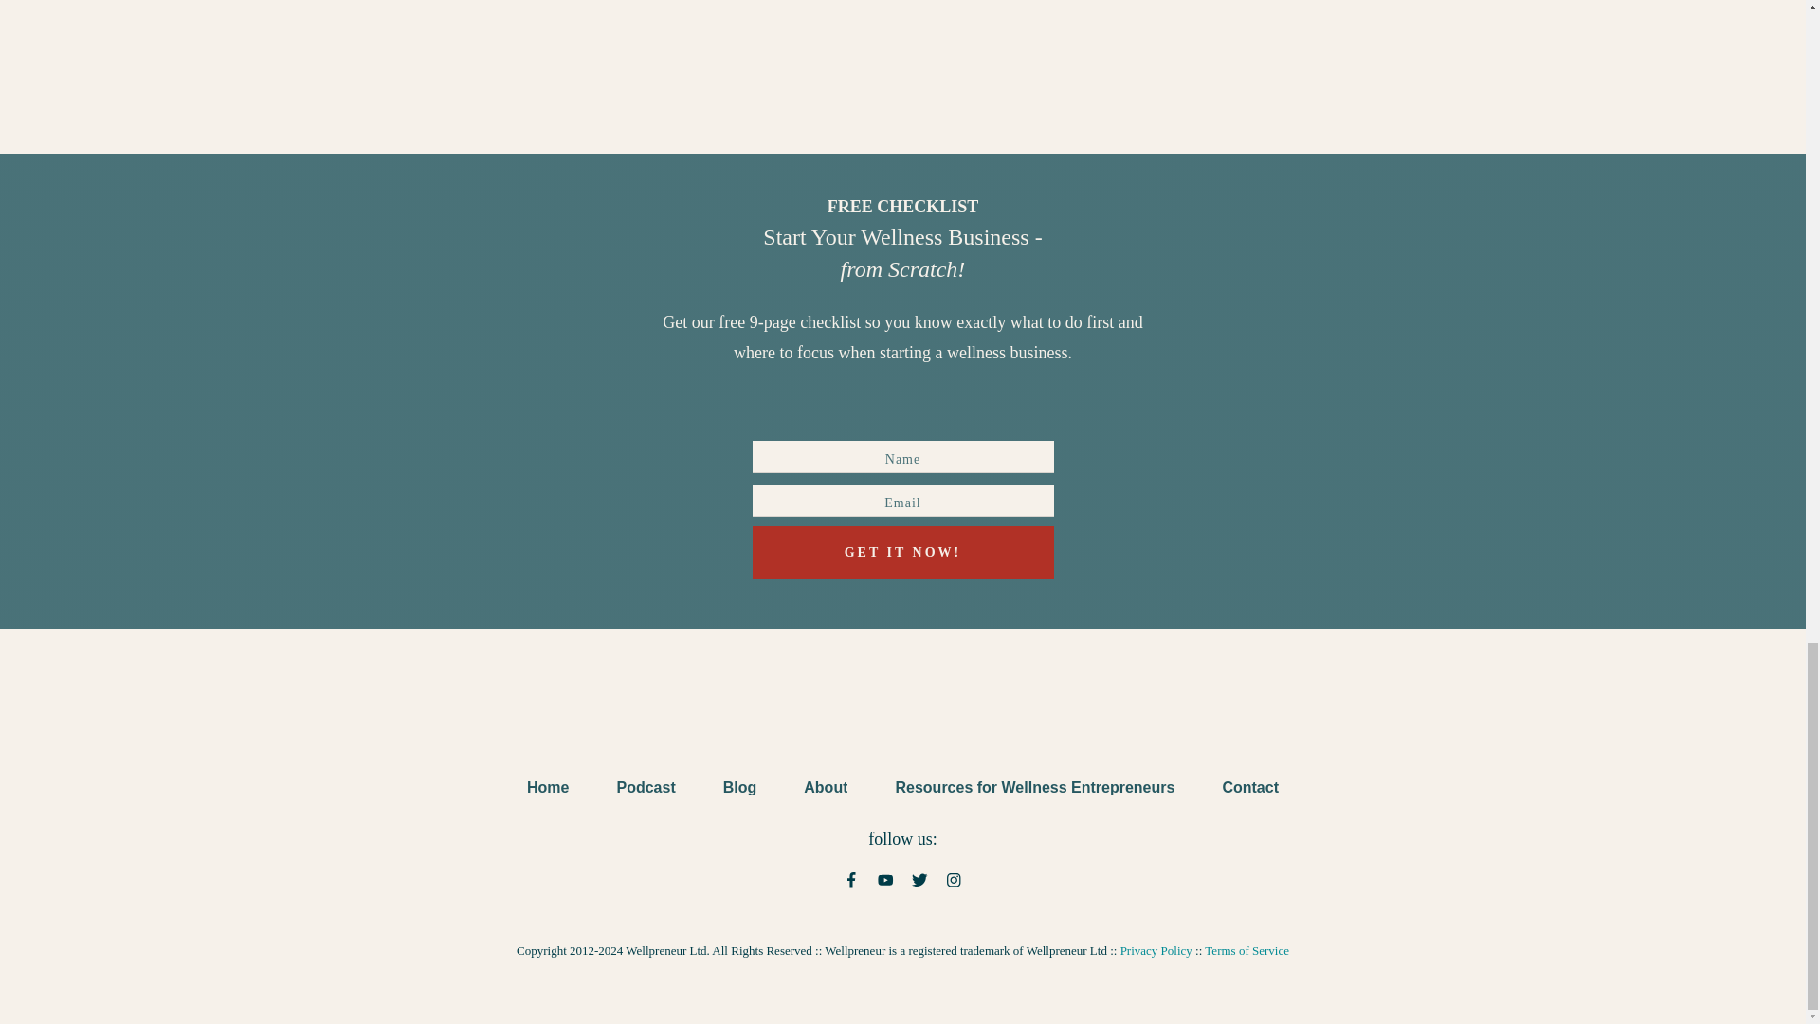 The width and height of the screenshot is (1820, 1024). What do you see at coordinates (902, 553) in the screenshot?
I see `GET IT NOW!` at bounding box center [902, 553].